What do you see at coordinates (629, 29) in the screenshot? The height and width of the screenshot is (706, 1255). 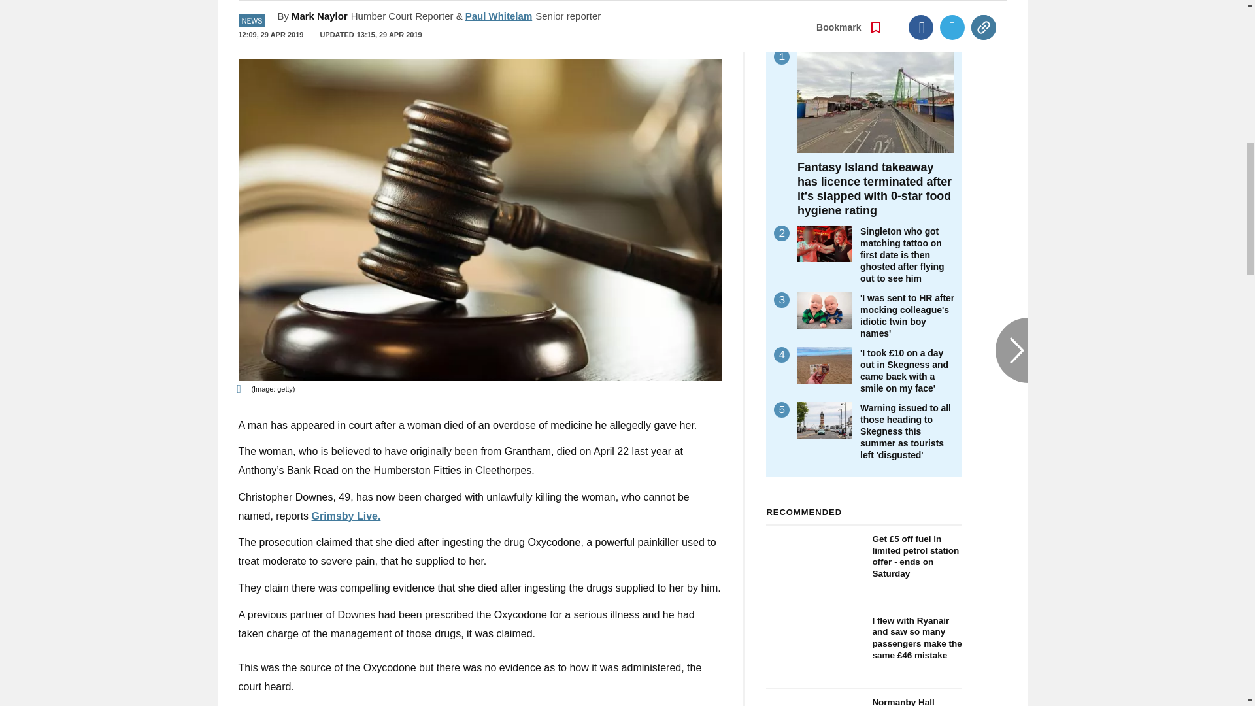 I see `Go` at bounding box center [629, 29].